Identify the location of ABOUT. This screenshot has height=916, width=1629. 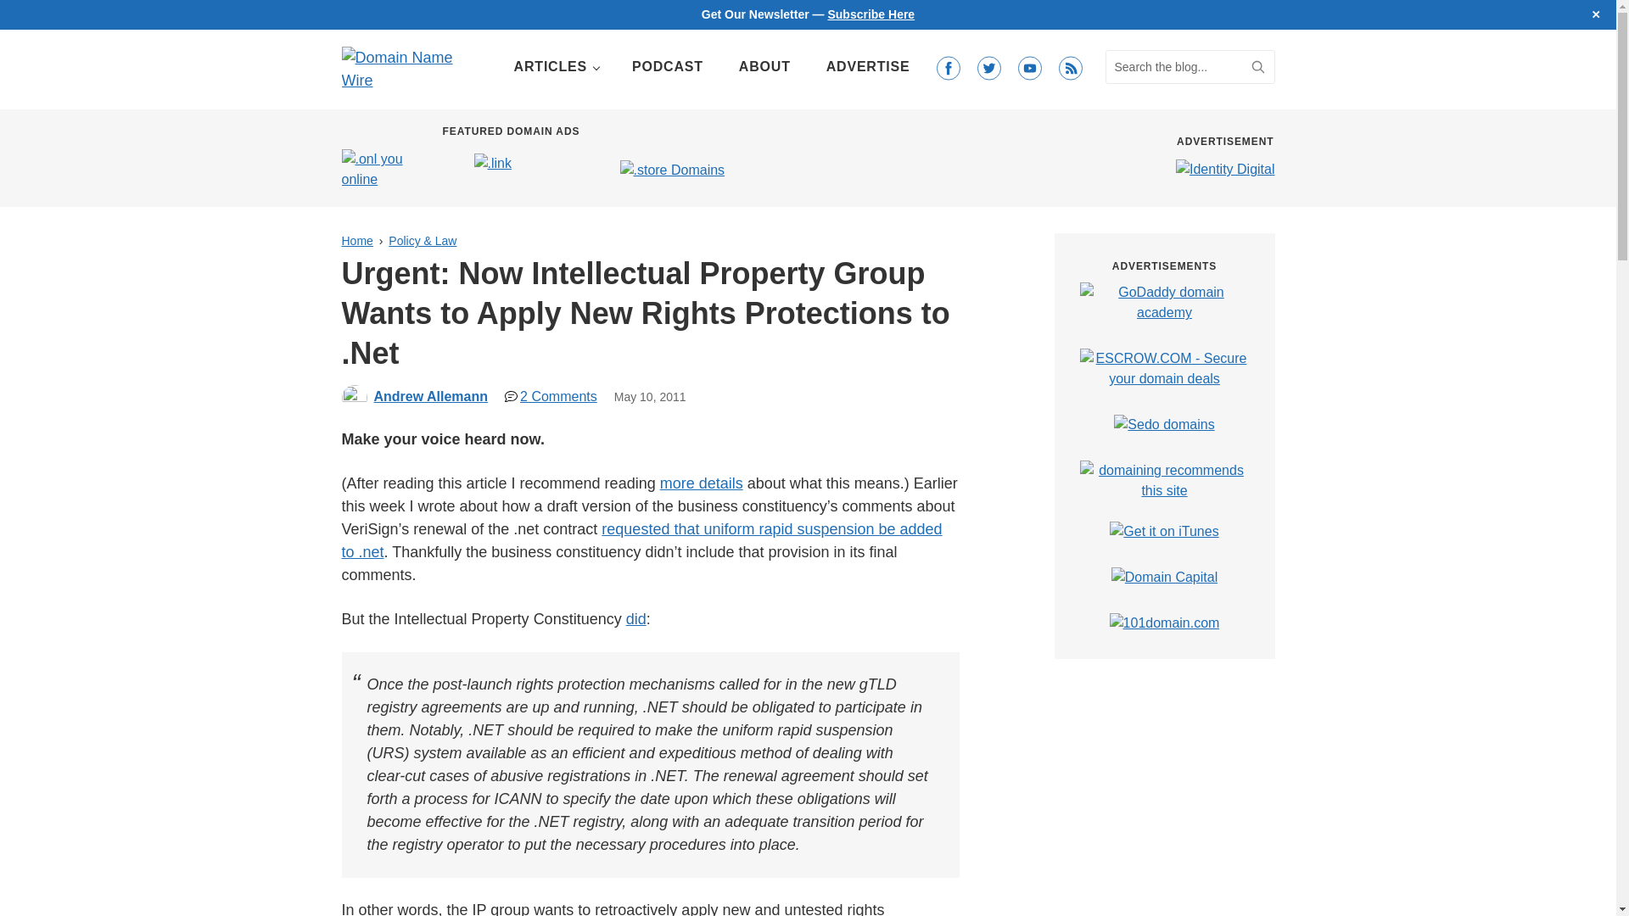
(764, 67).